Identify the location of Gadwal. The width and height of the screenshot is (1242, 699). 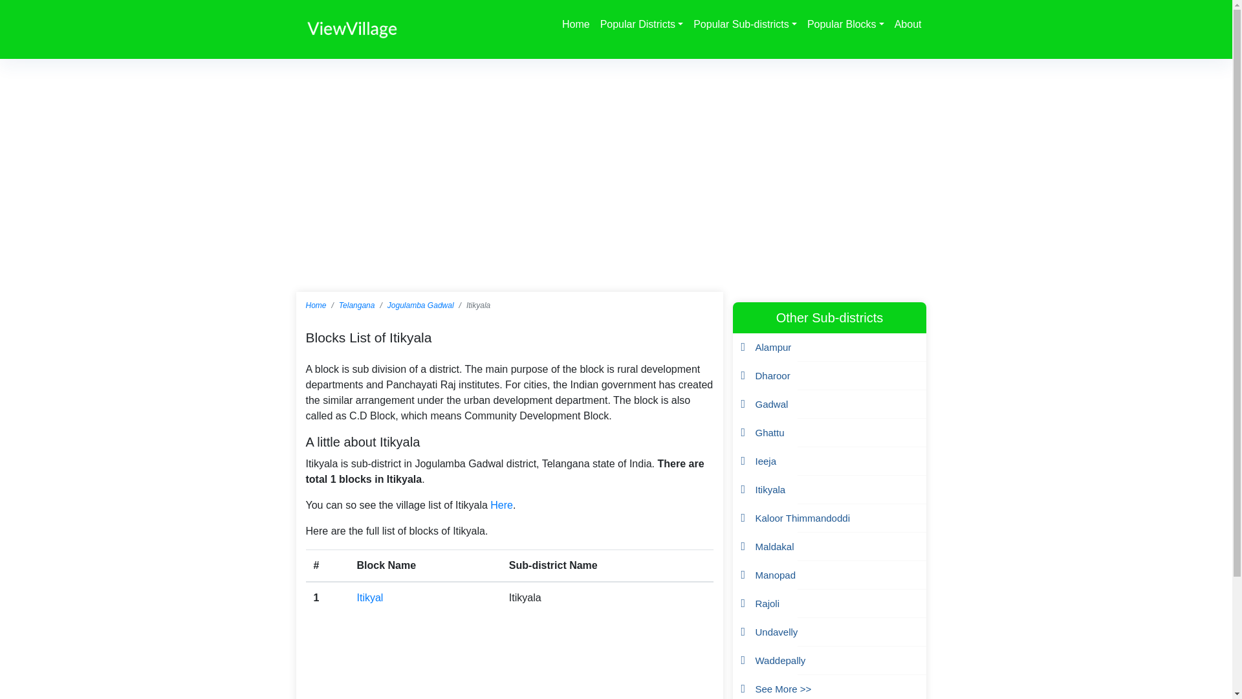
(772, 404).